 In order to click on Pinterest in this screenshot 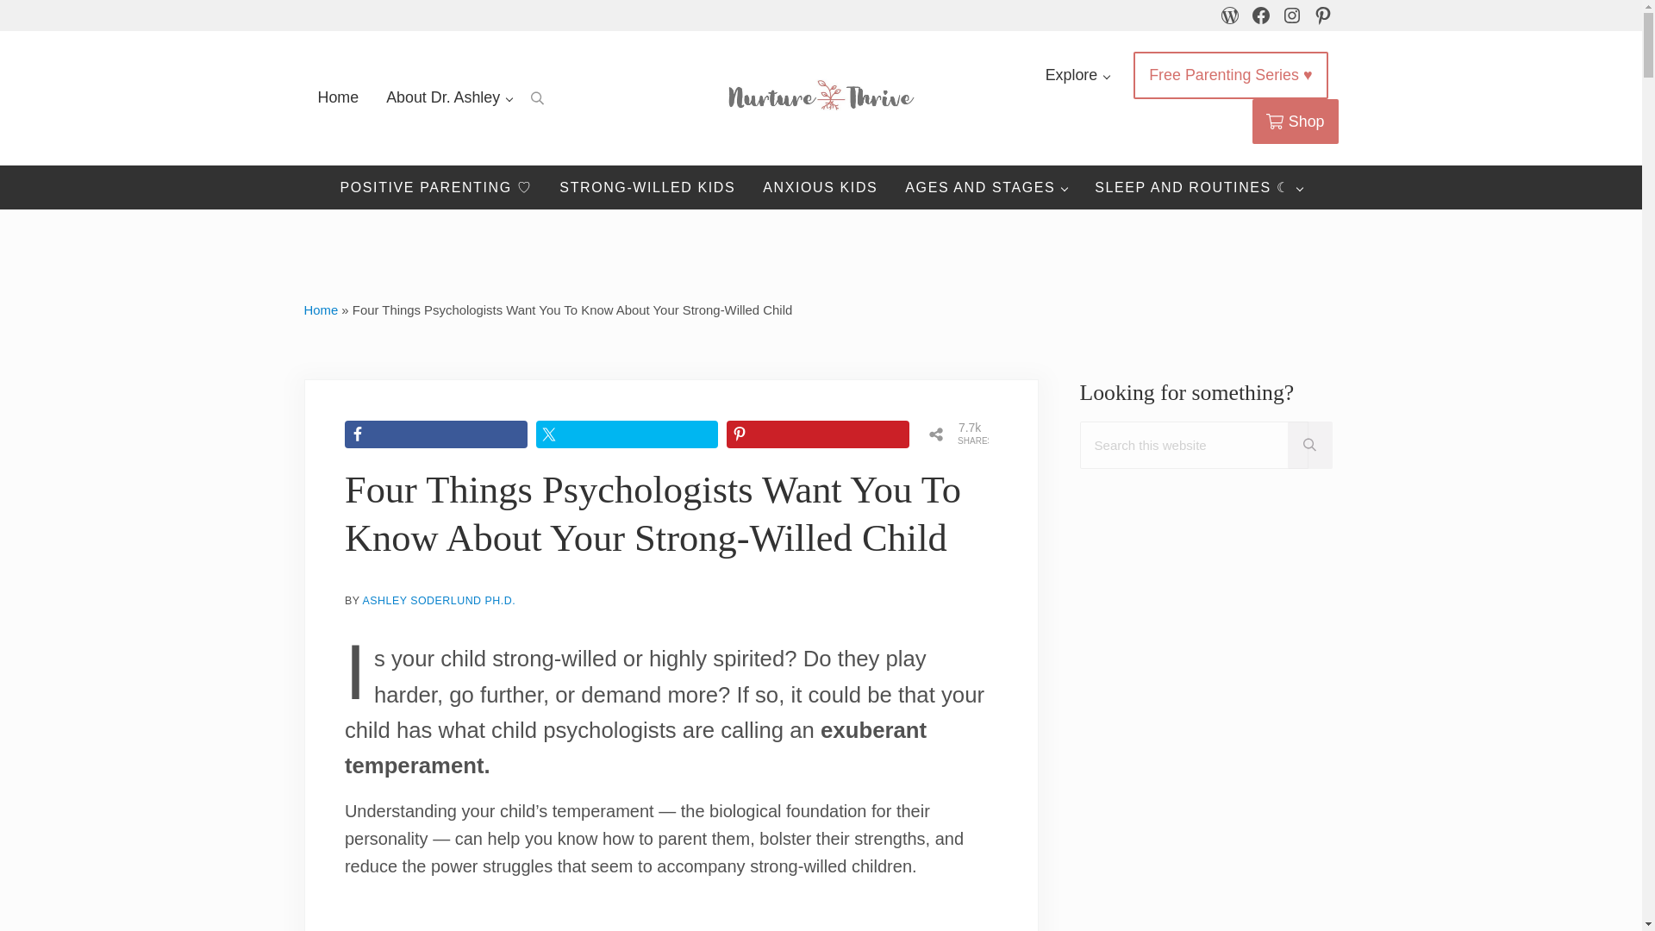, I will do `click(1322, 16)`.